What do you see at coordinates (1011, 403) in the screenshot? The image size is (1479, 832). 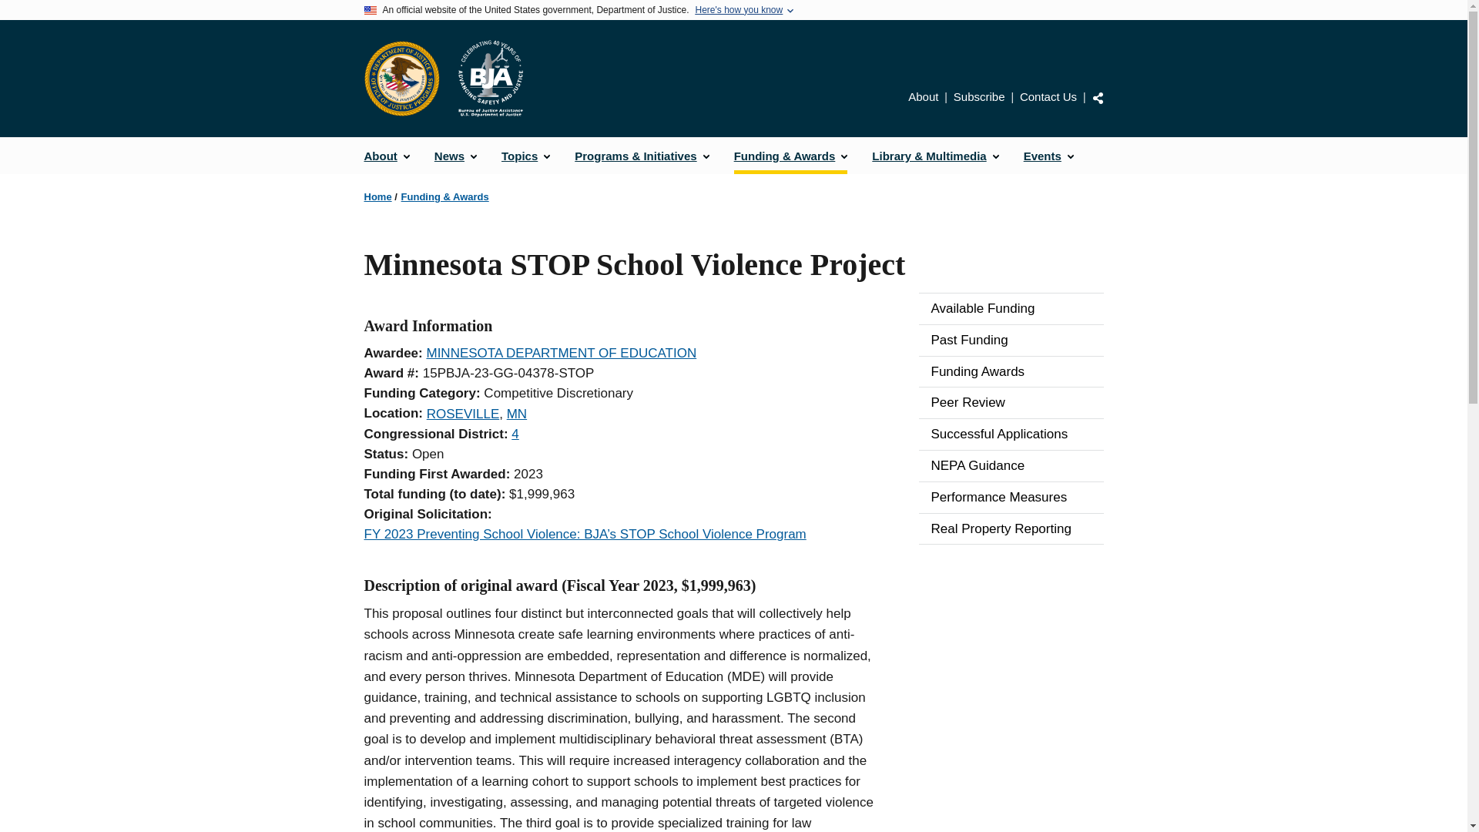 I see `Peer Review` at bounding box center [1011, 403].